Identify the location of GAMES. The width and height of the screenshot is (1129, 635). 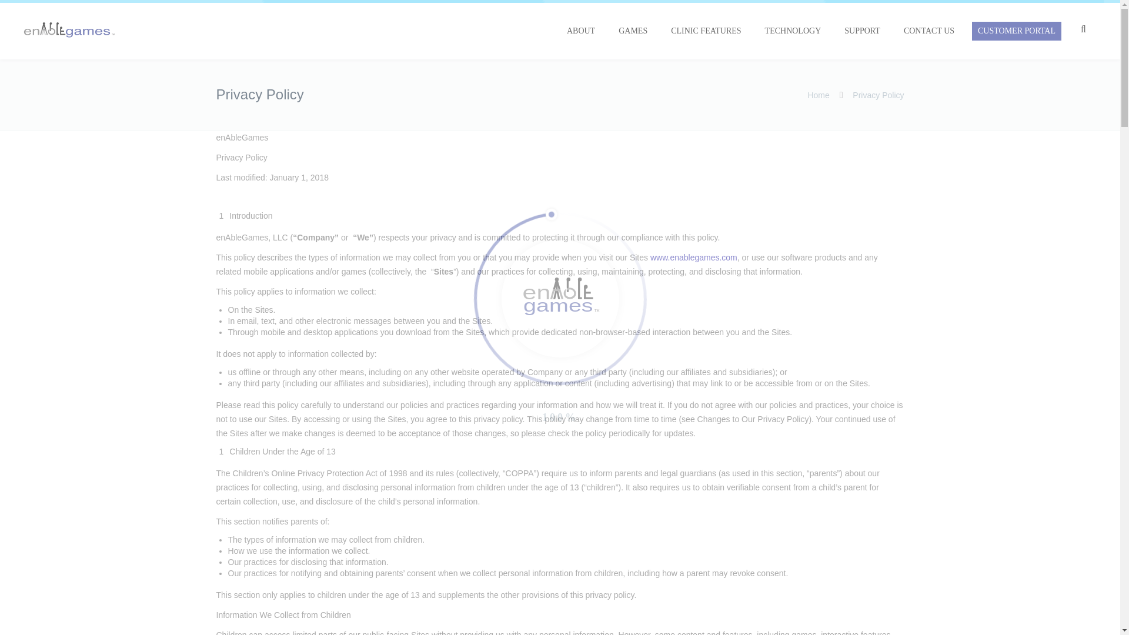
(633, 31).